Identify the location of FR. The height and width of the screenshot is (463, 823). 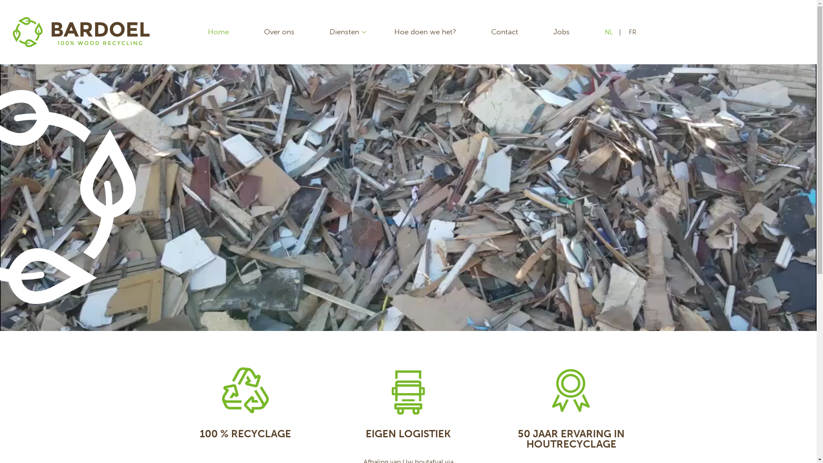
(633, 33).